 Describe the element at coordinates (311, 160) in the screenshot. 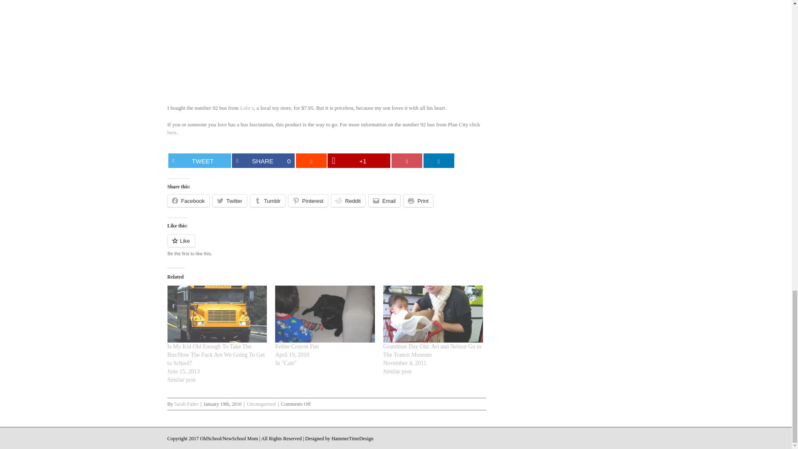

I see `Submit to Reddit` at that location.